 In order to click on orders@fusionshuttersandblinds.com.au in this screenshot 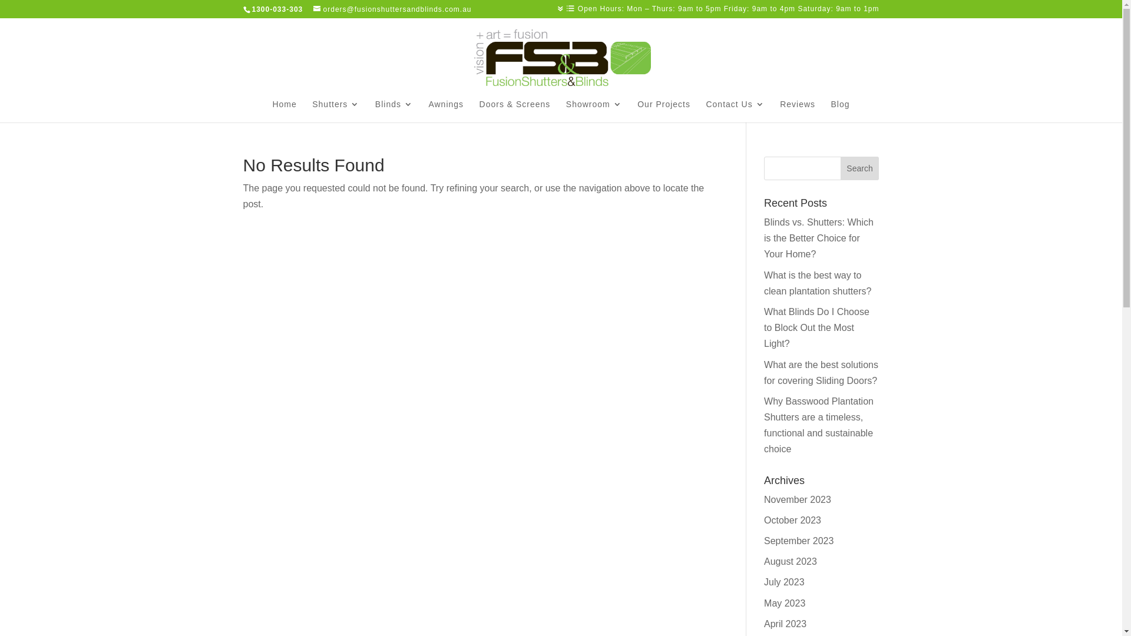, I will do `click(392, 9)`.